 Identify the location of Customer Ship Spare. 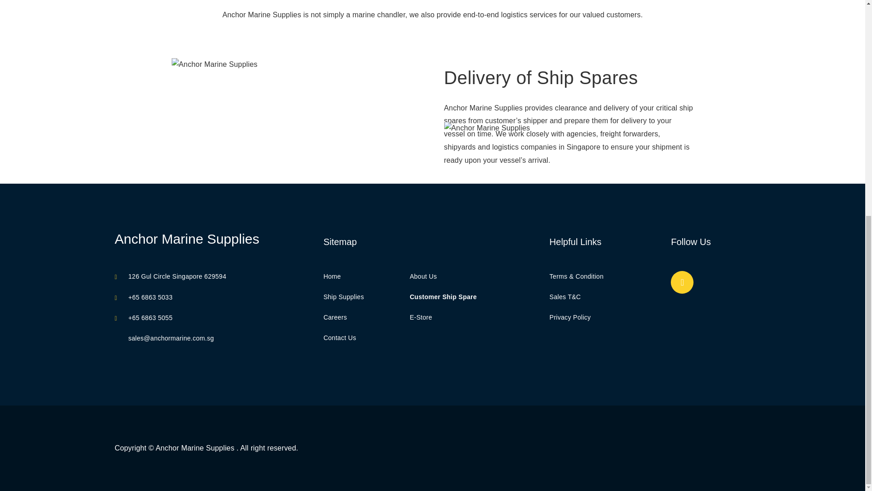
(443, 296).